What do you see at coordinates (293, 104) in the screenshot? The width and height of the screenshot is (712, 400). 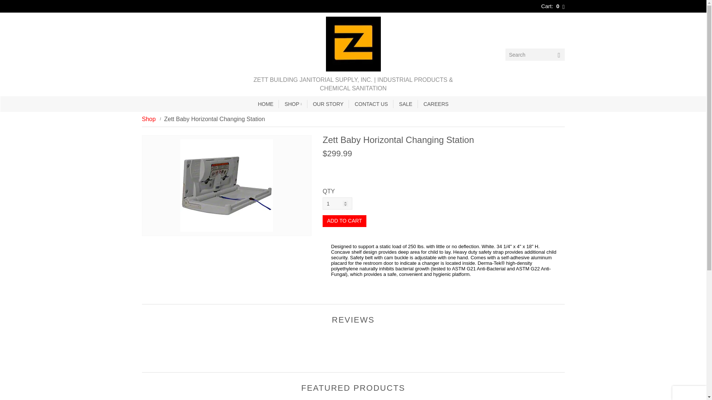 I see `SHOP` at bounding box center [293, 104].